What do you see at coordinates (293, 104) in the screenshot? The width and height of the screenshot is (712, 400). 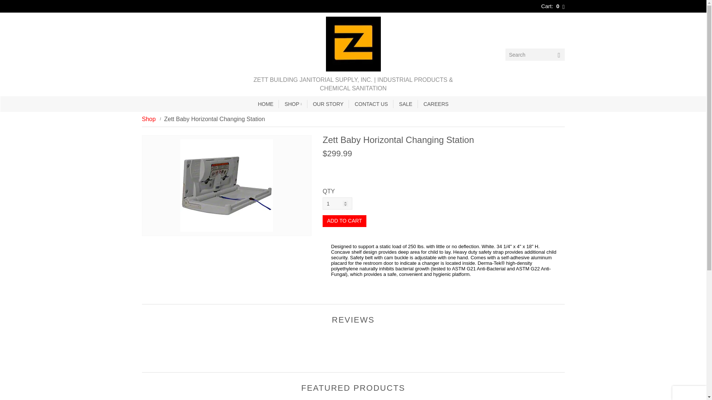 I see `SHOP` at bounding box center [293, 104].